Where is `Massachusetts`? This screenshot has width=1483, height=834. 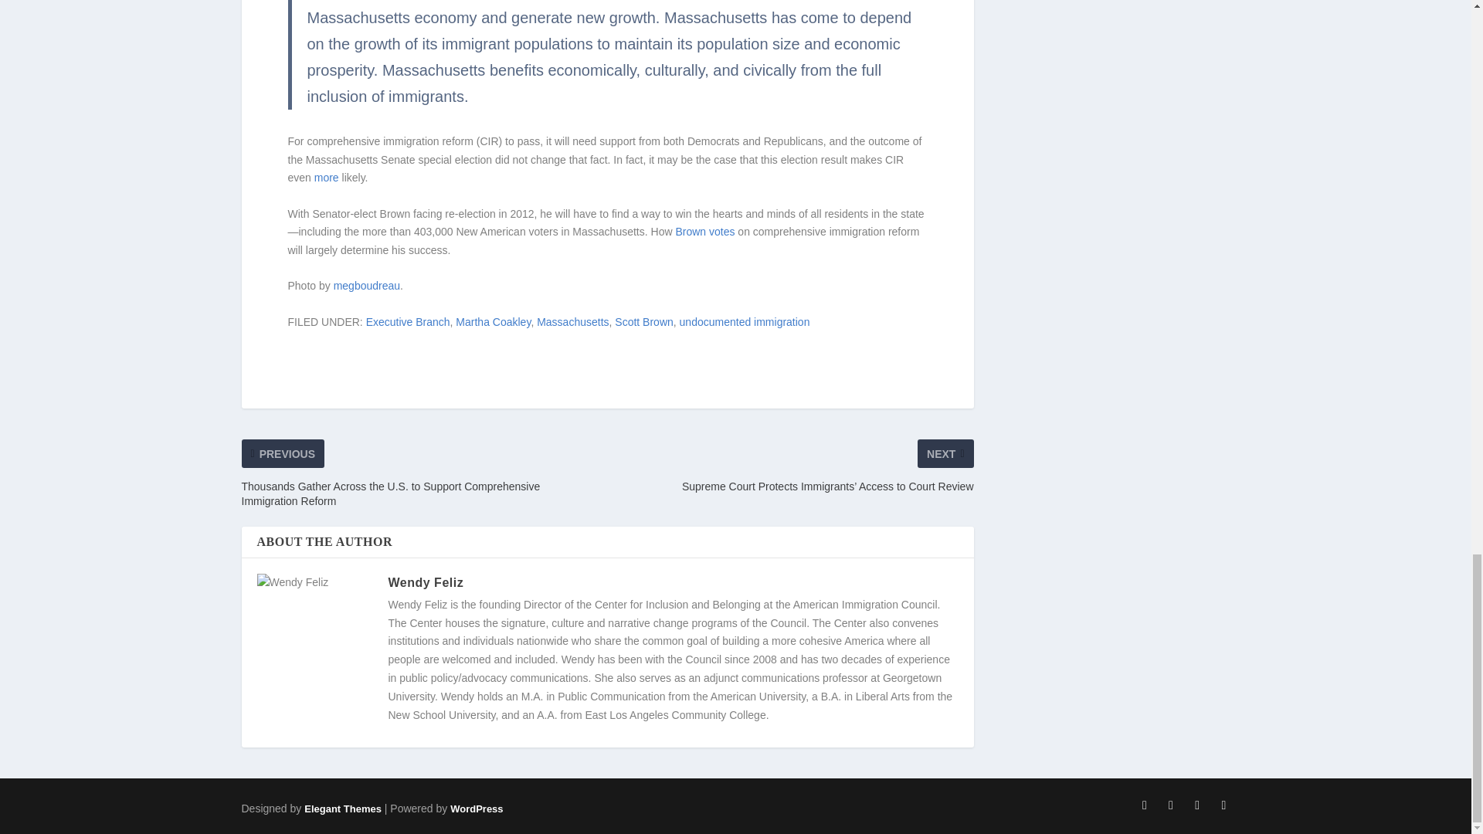 Massachusetts is located at coordinates (572, 322).